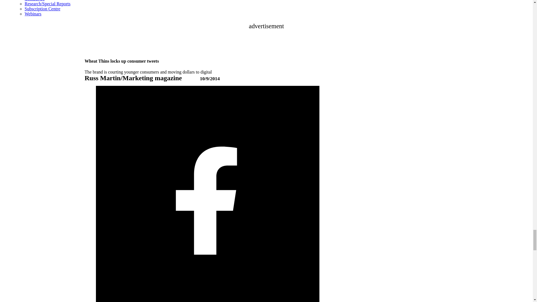  I want to click on Webinars, so click(33, 14).